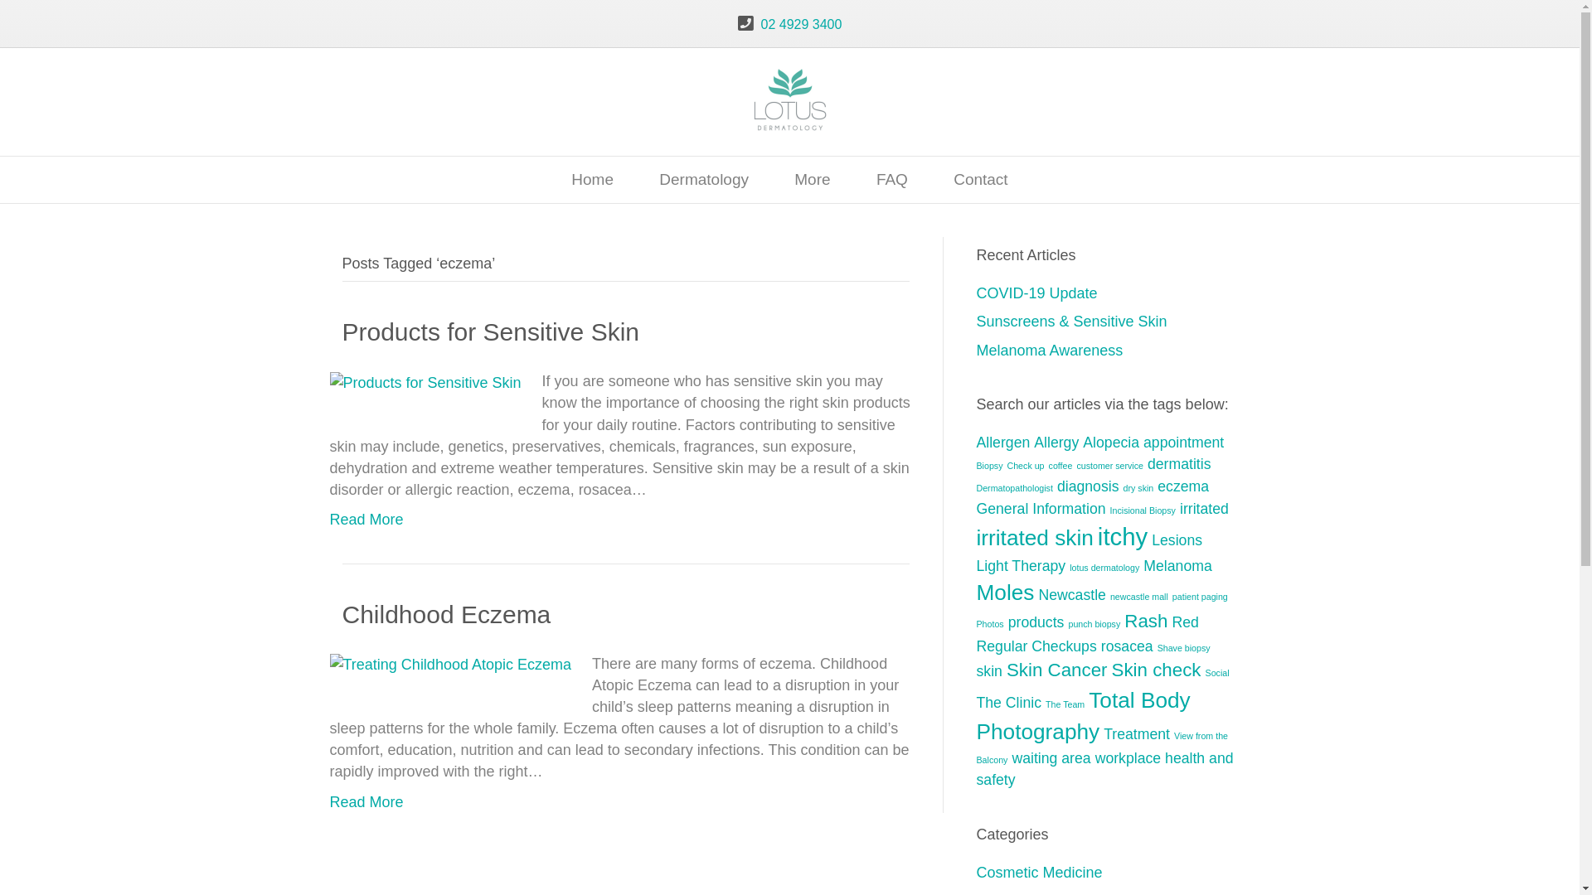  Describe the element at coordinates (990, 671) in the screenshot. I see `skin` at that location.